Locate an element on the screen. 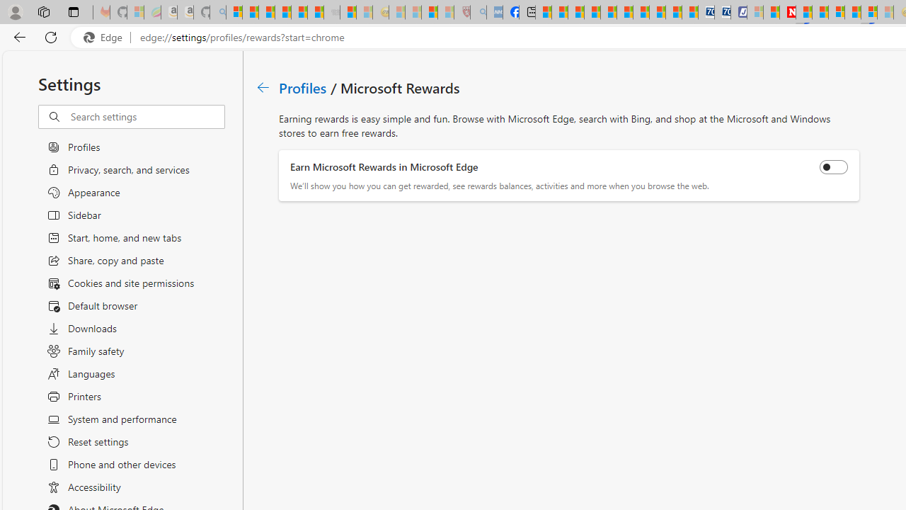  Profiles is located at coordinates (304, 87).